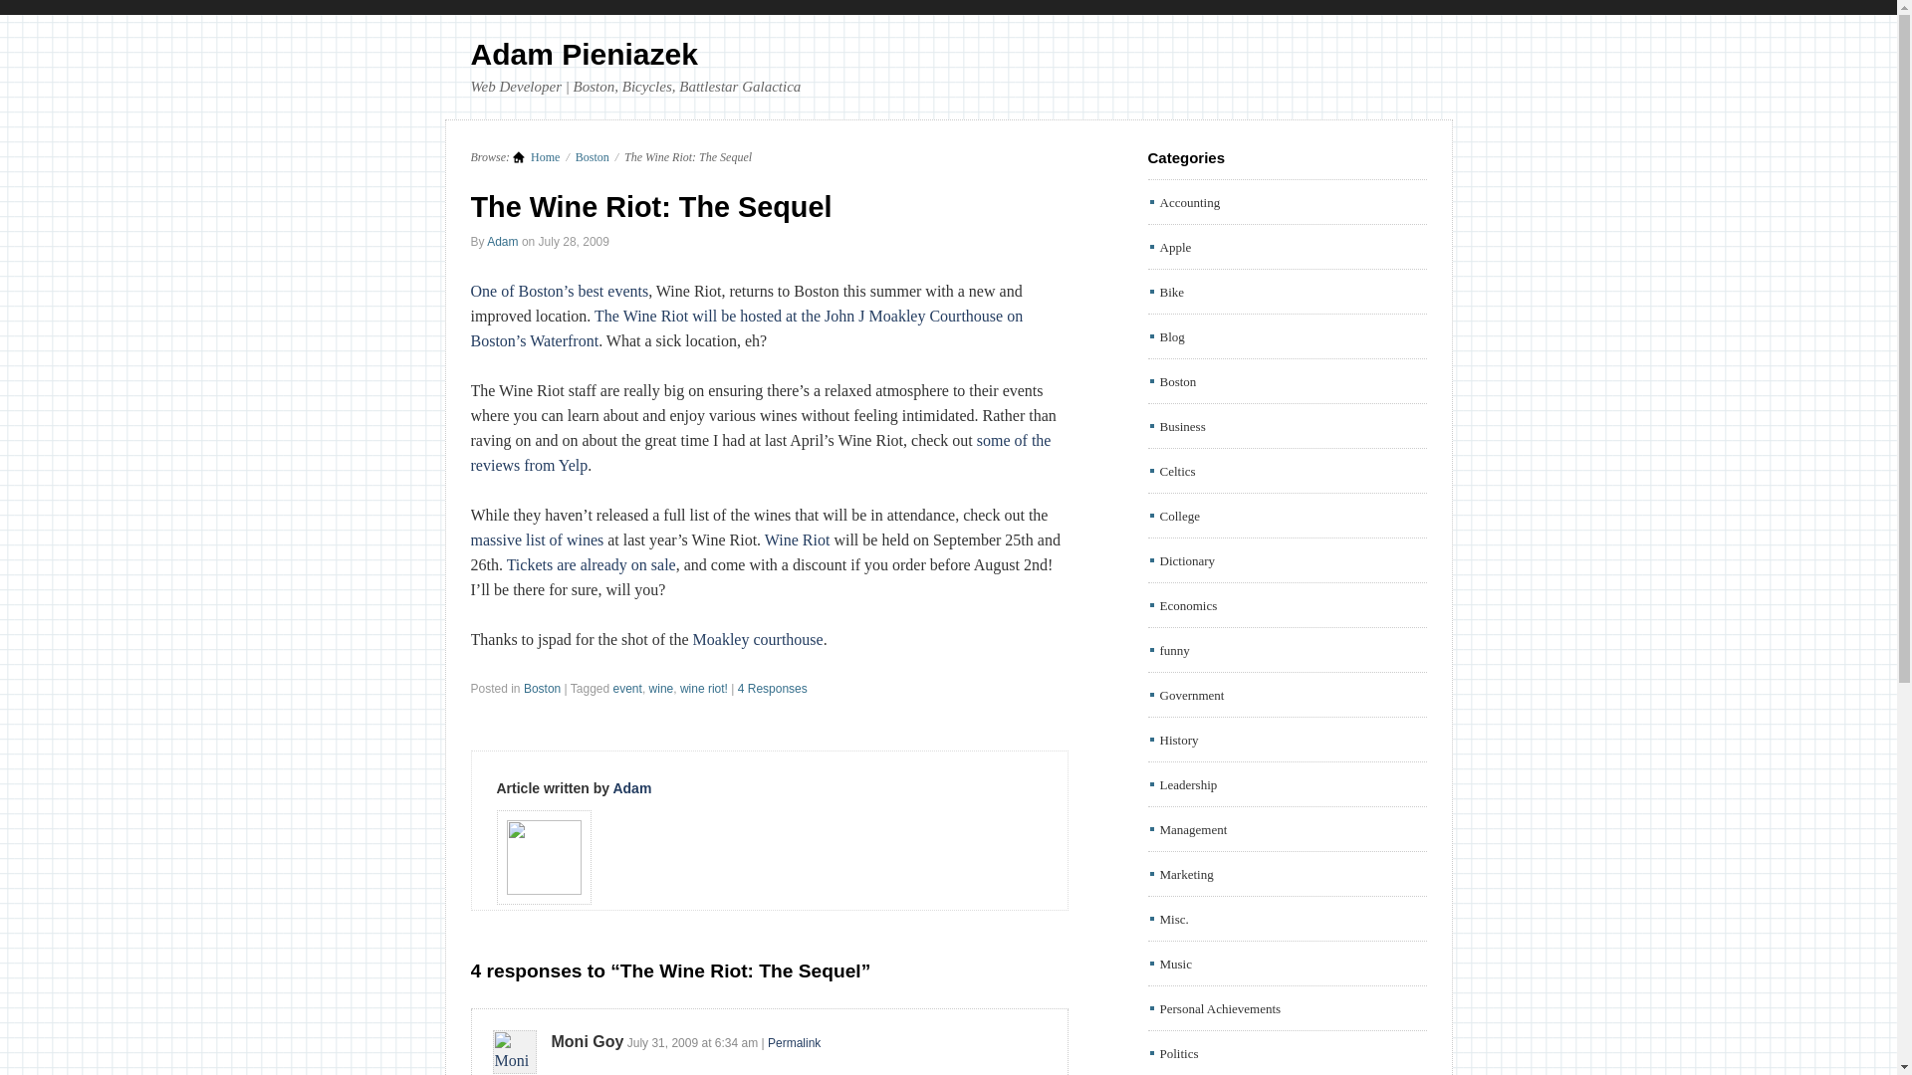 This screenshot has width=1912, height=1075. Describe the element at coordinates (1177, 470) in the screenshot. I see `Celtics` at that location.